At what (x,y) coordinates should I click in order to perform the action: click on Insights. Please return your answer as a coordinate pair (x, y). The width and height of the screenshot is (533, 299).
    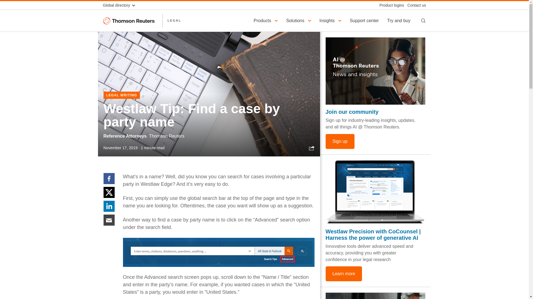
    Looking at the image, I should click on (331, 20).